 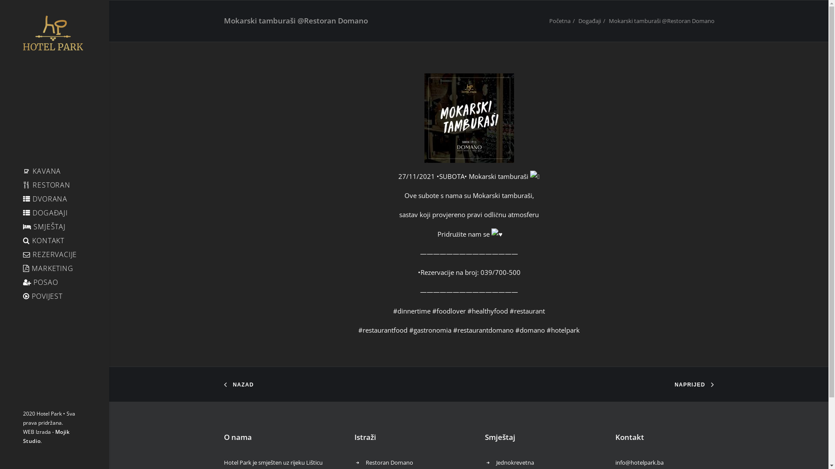 I want to click on NAPRIJED, so click(x=690, y=385).